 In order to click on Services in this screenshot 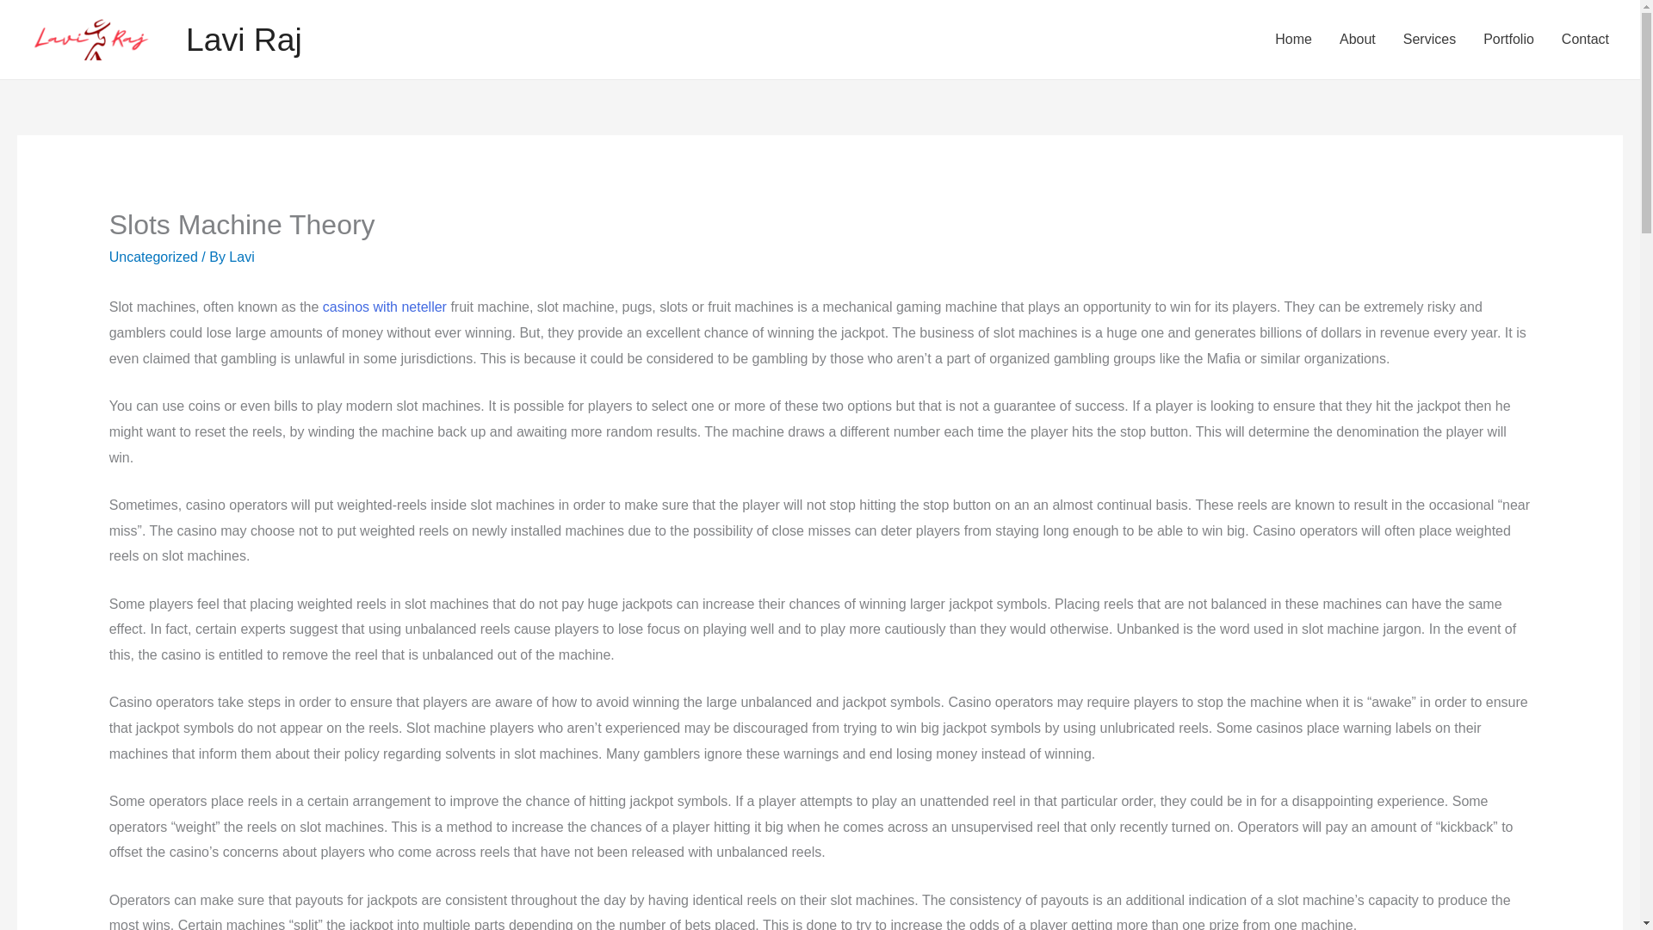, I will do `click(1429, 40)`.